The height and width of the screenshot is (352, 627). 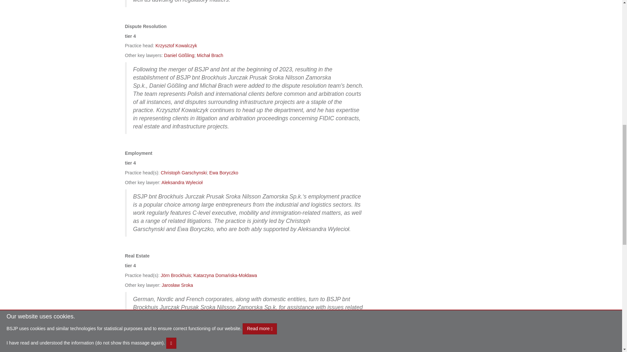 I want to click on Christoph Garschynski, so click(x=184, y=172).